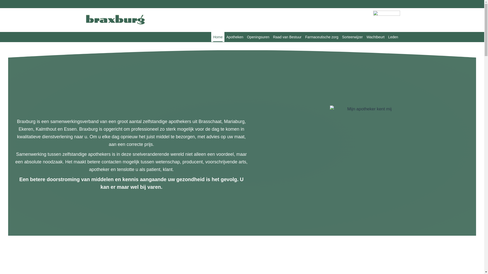 Image resolution: width=488 pixels, height=274 pixels. Describe the element at coordinates (258, 37) in the screenshot. I see `Openingsuren` at that location.